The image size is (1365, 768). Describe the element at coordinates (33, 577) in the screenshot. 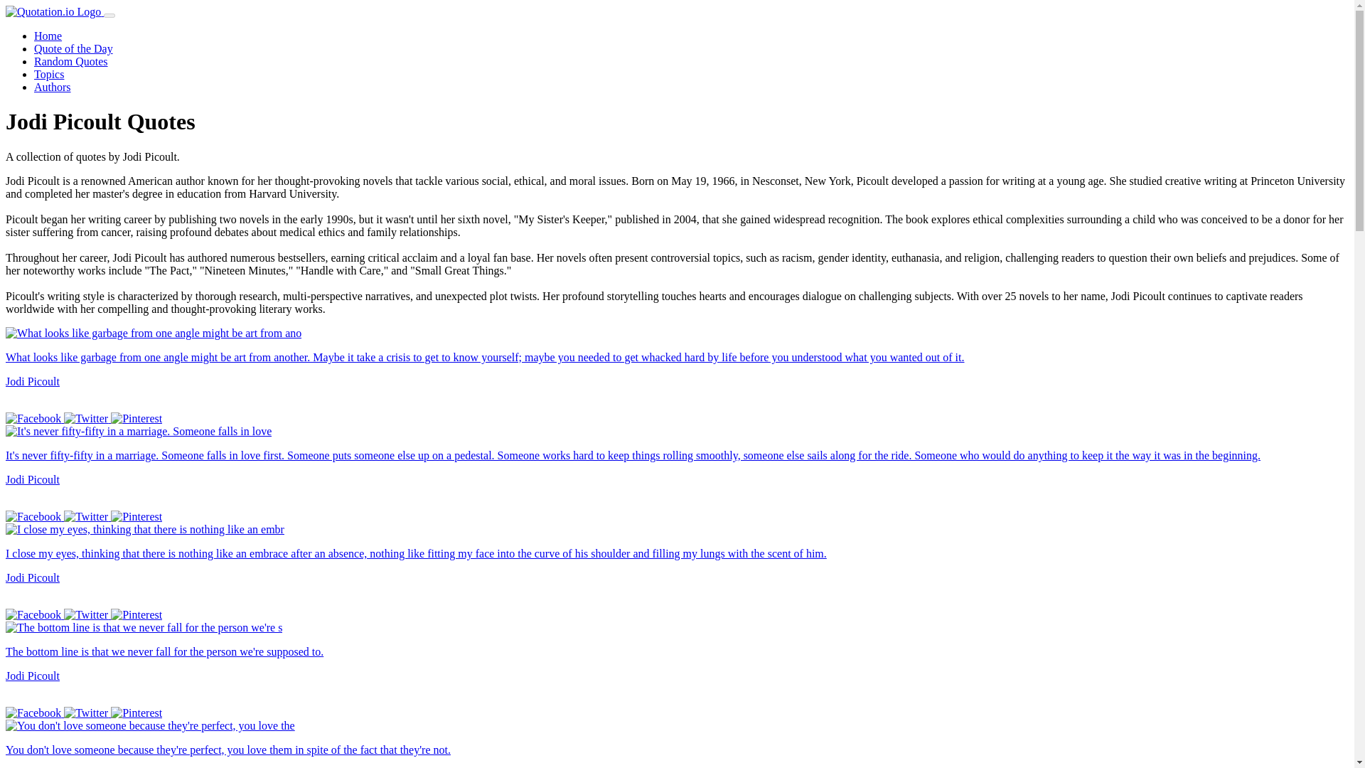

I see `Jodi Picoult` at that location.